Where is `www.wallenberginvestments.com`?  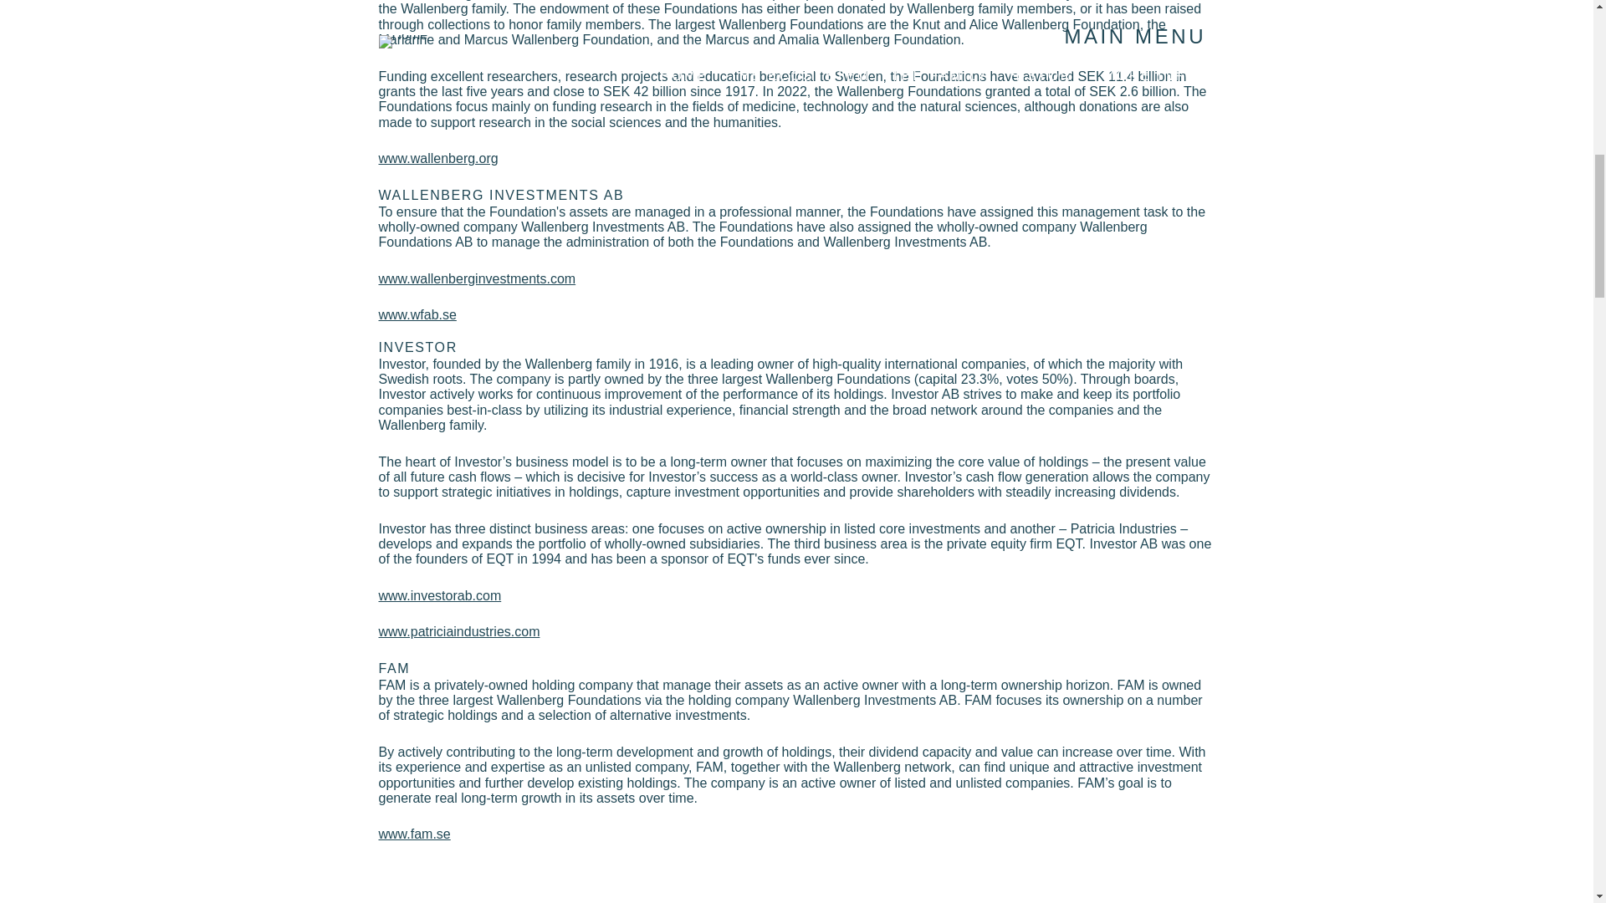 www.wallenberginvestments.com is located at coordinates (476, 279).